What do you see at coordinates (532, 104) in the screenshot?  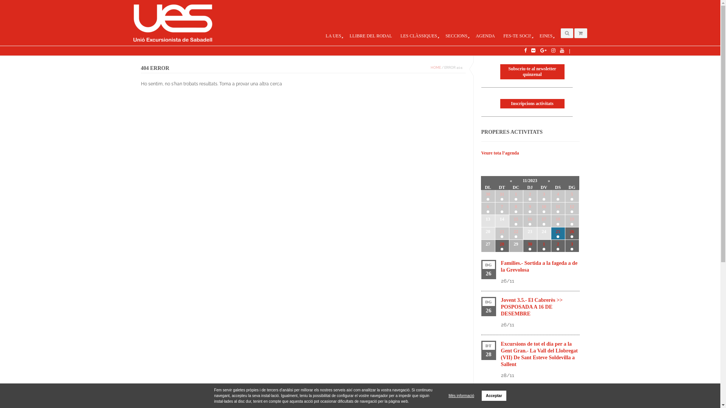 I see `Inscripcions activitats` at bounding box center [532, 104].